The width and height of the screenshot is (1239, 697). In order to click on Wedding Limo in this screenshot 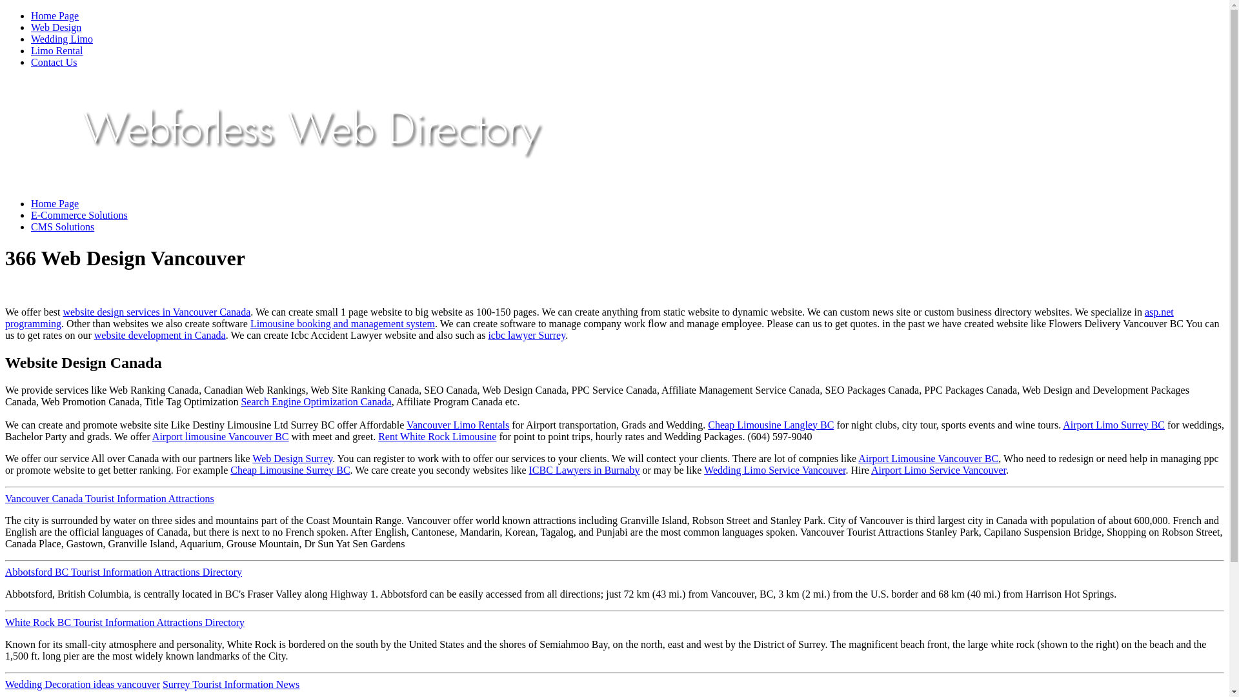, I will do `click(62, 39)`.